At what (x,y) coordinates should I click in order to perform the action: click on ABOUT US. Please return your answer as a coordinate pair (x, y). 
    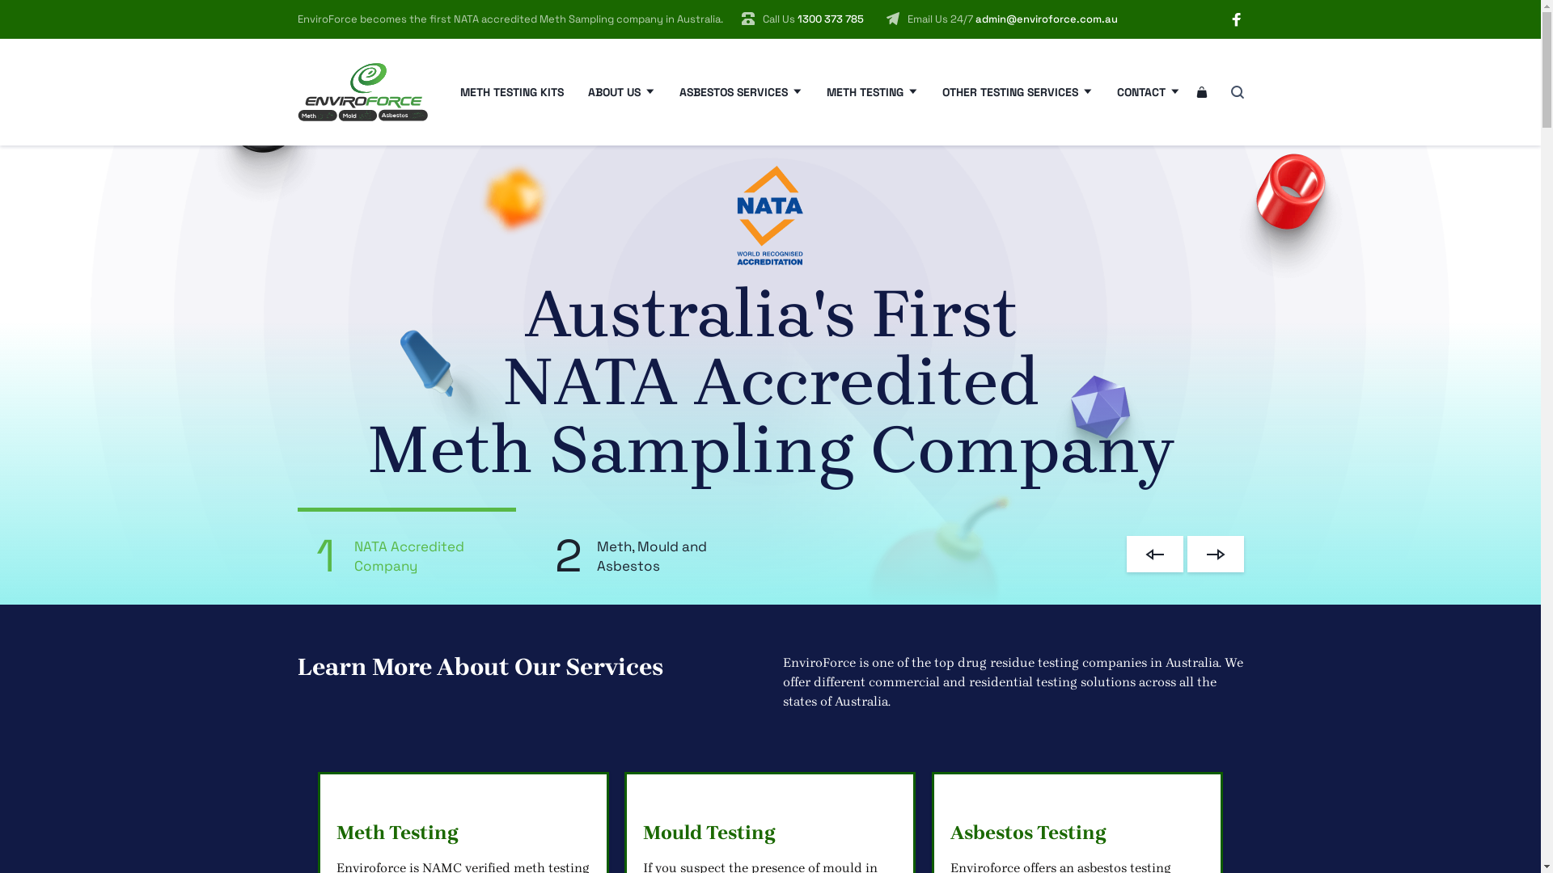
    Looking at the image, I should click on (621, 92).